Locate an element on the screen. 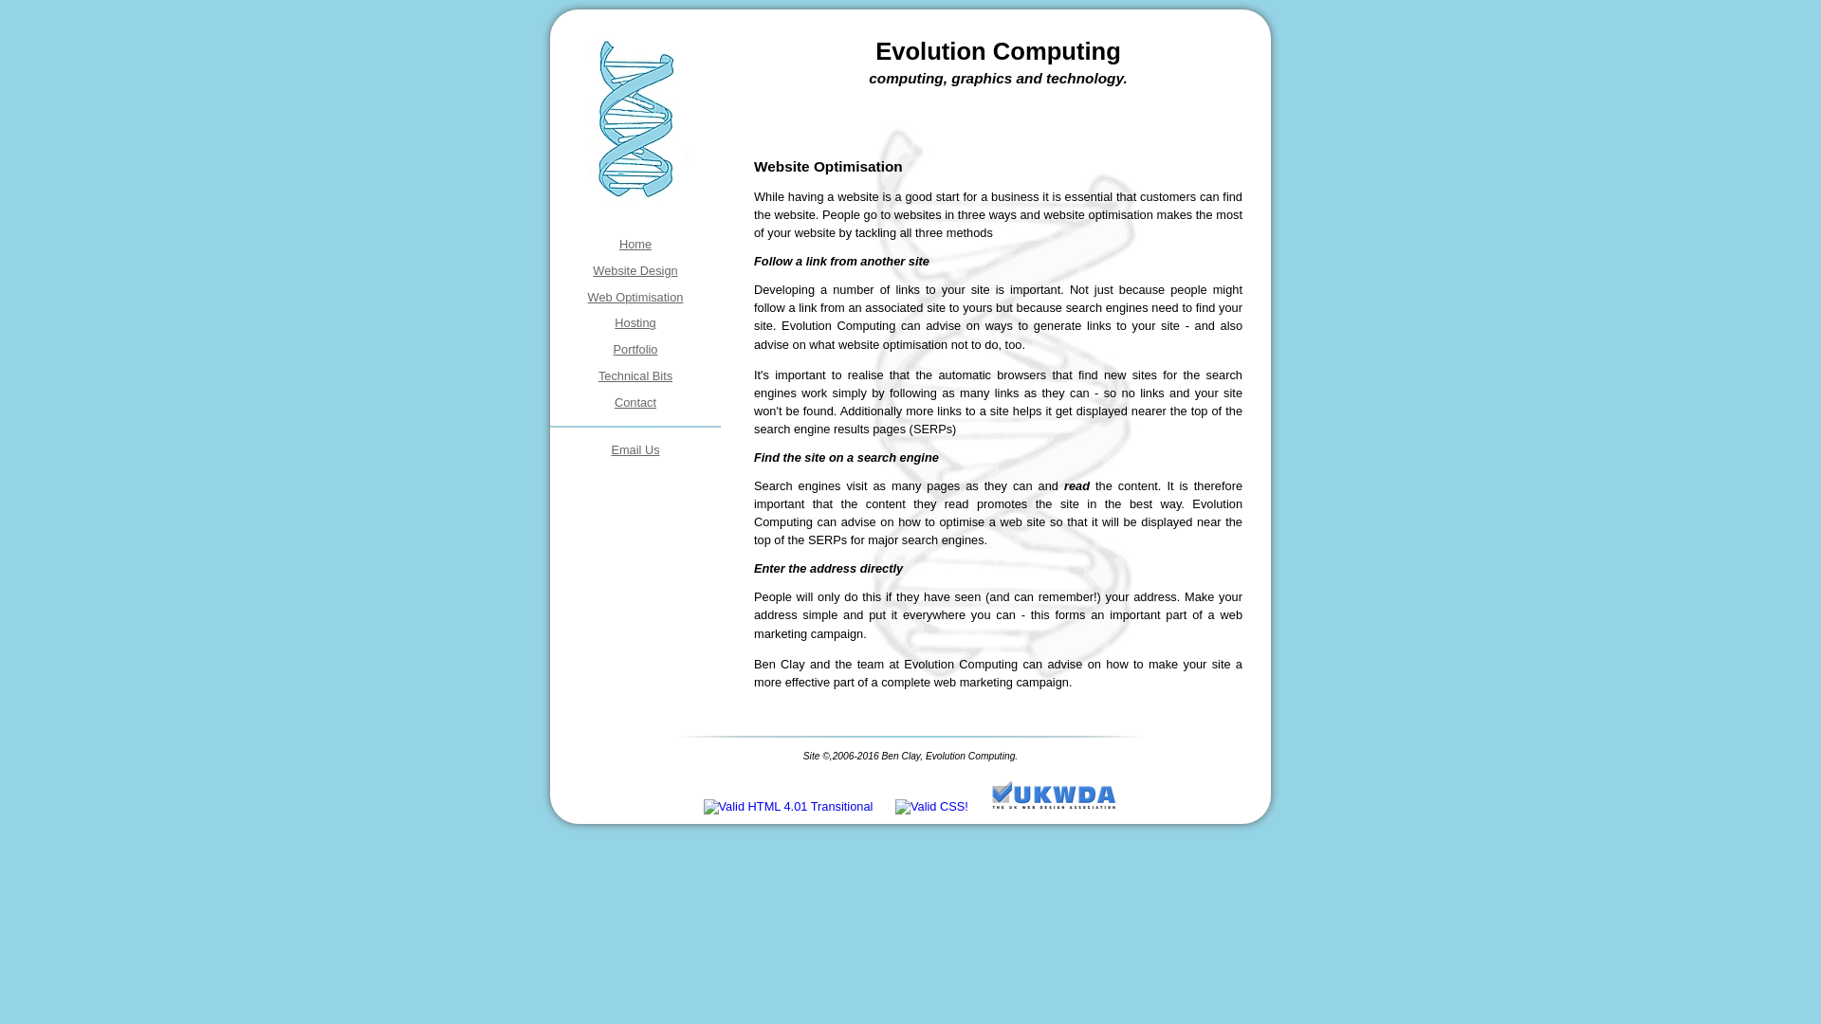  Web Optimisation is located at coordinates (635, 296).